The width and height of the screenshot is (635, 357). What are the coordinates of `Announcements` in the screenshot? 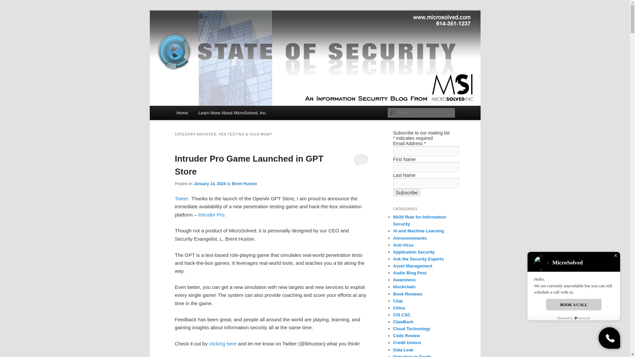 It's located at (208, 356).